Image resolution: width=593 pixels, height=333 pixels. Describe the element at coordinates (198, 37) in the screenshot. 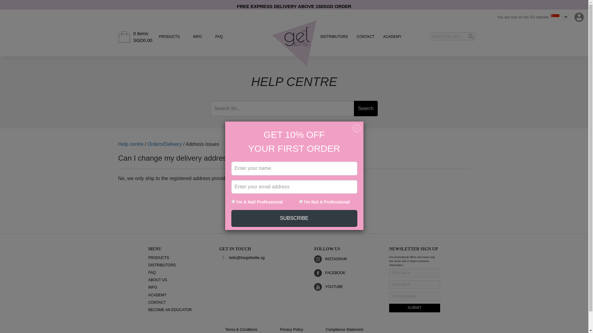

I see `INFO` at that location.